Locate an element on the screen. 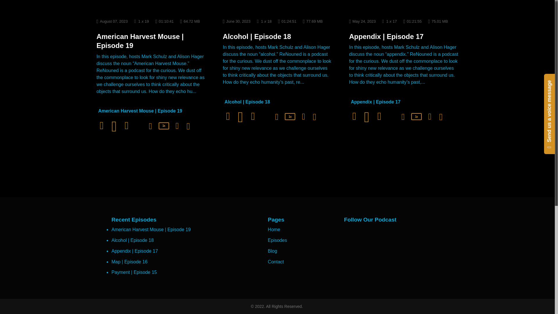  Date is located at coordinates (112, 21).